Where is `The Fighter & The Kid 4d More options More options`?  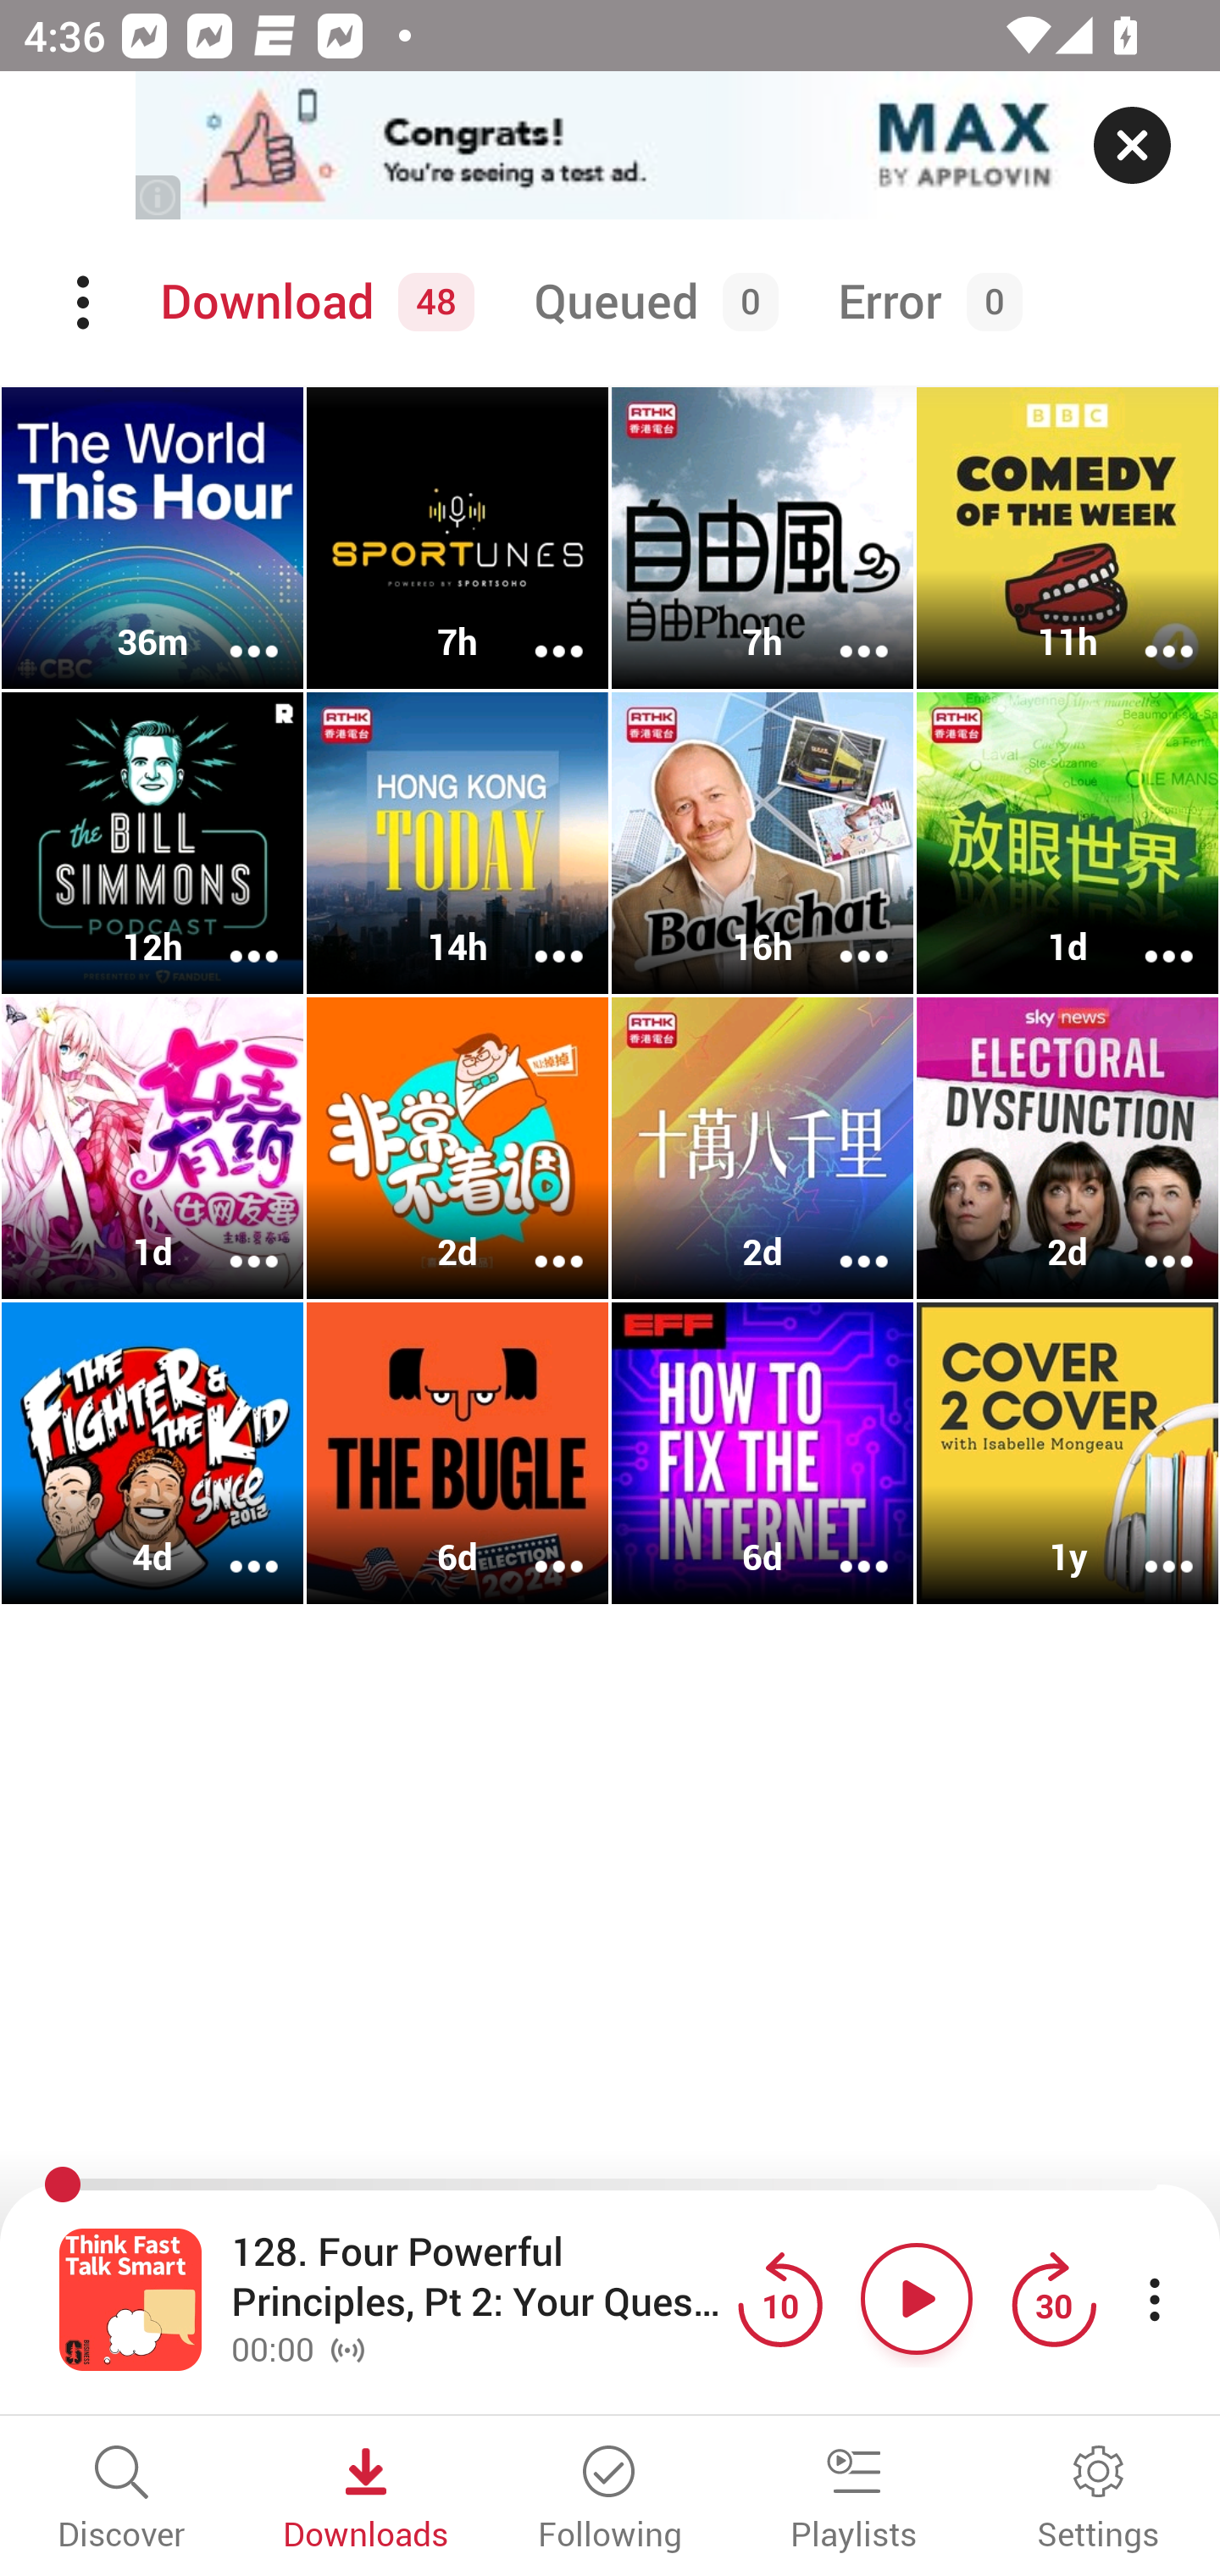 The Fighter & The Kid 4d More options More options is located at coordinates (152, 1452).